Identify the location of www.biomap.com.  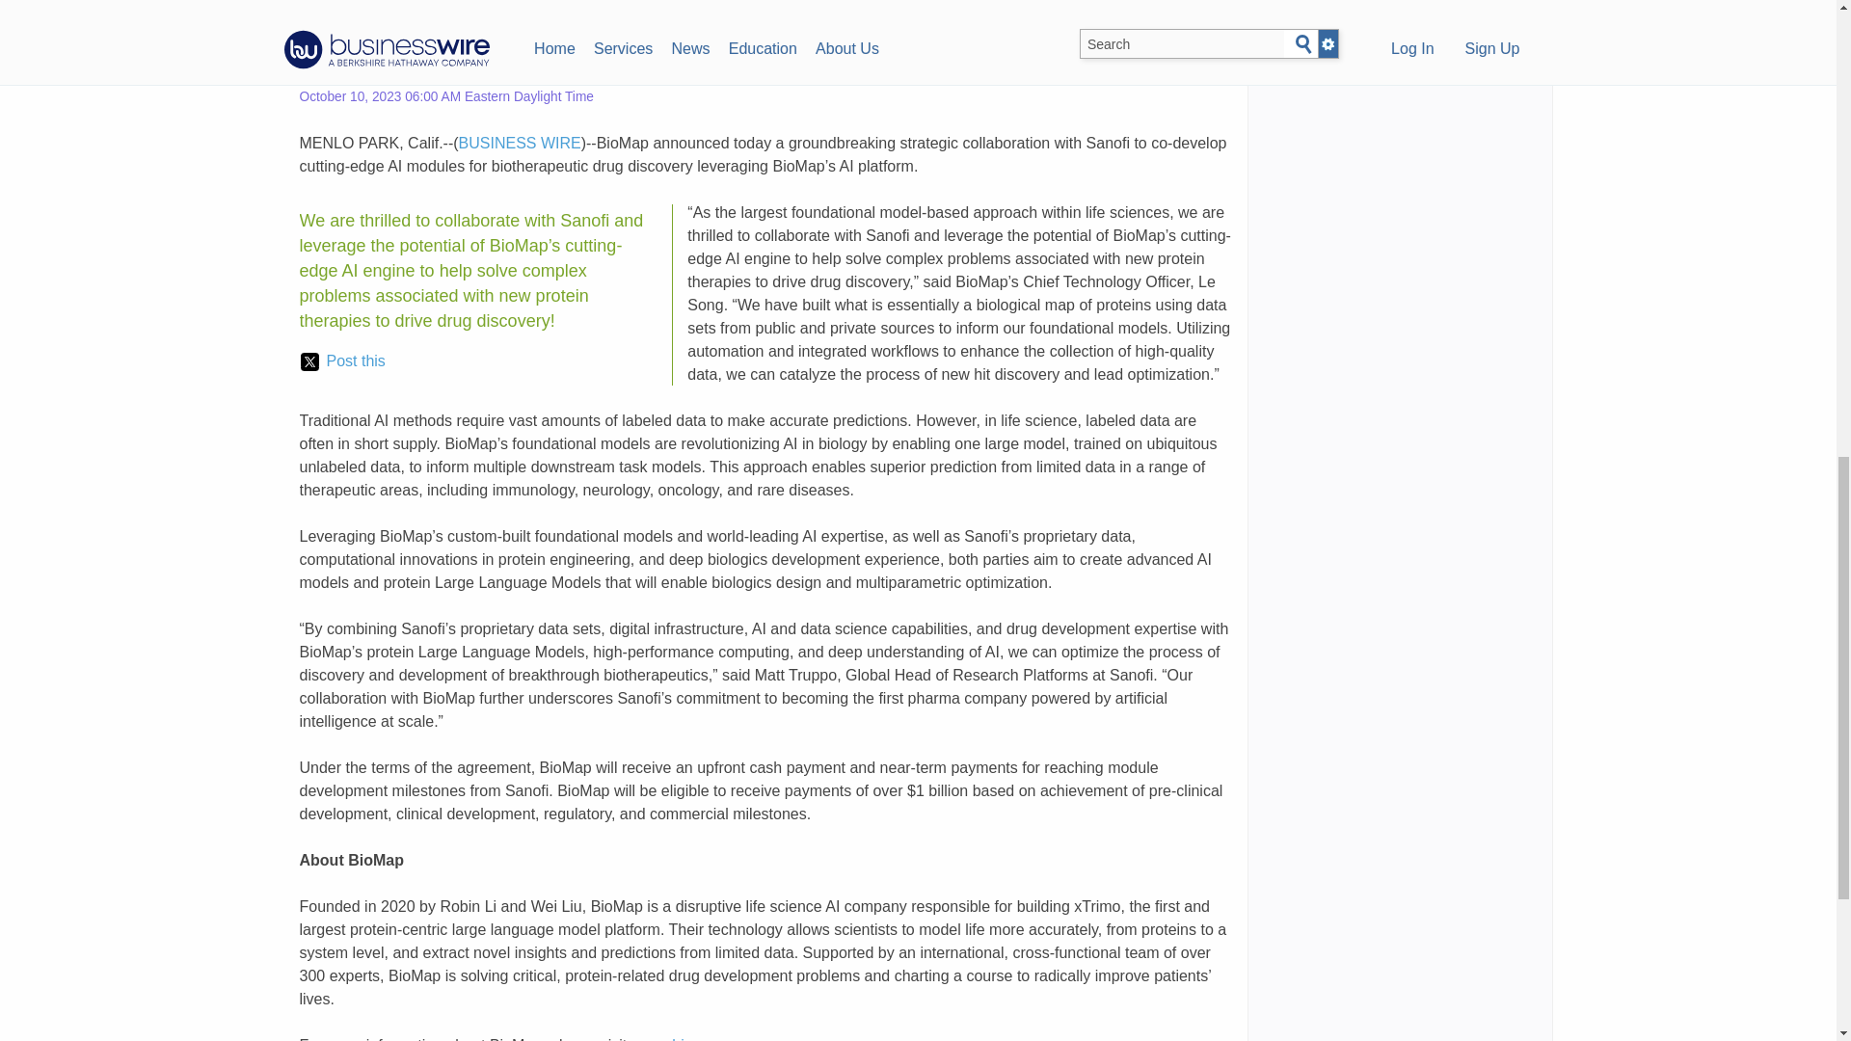
(694, 1039).